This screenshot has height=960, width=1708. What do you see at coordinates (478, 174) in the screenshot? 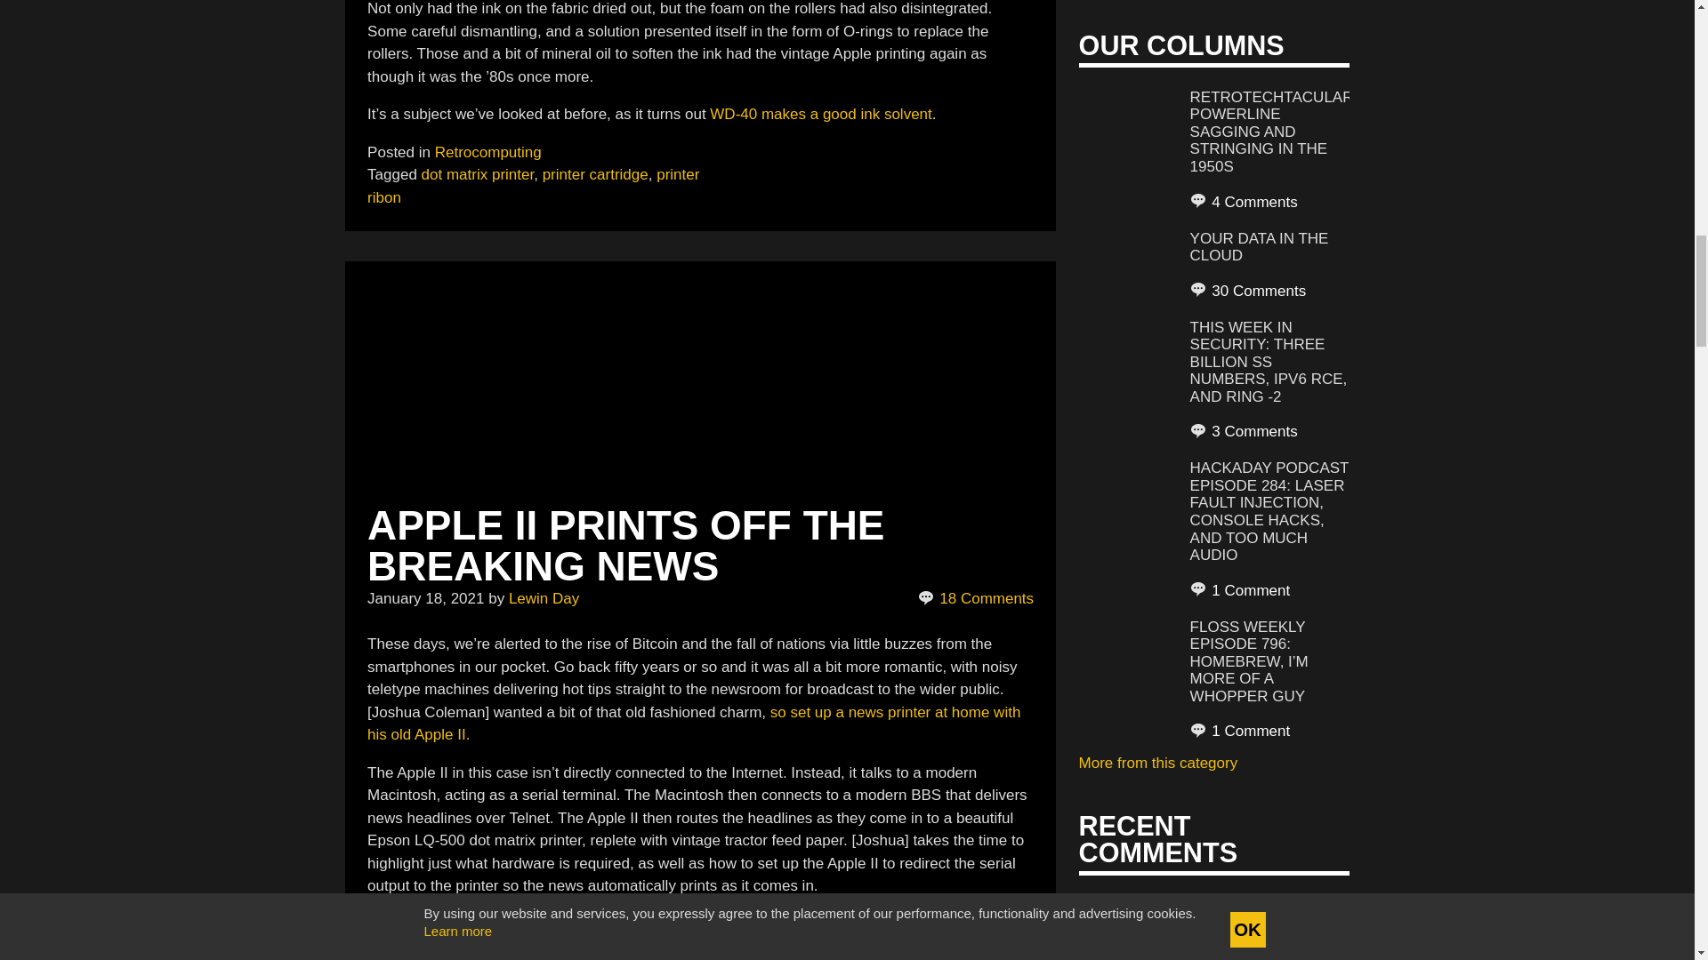
I see `dot matrix printer` at bounding box center [478, 174].